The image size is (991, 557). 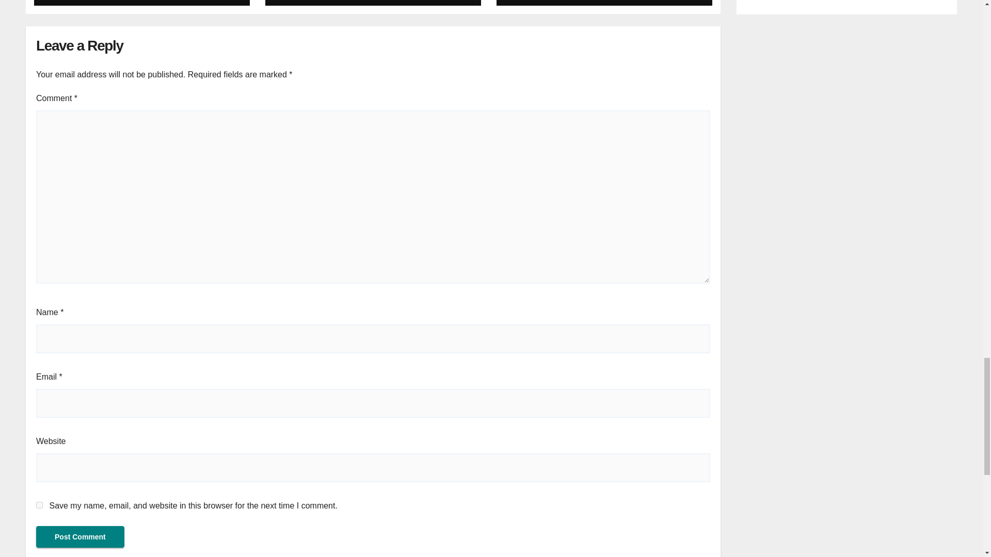 What do you see at coordinates (80, 536) in the screenshot?
I see `Post Comment` at bounding box center [80, 536].